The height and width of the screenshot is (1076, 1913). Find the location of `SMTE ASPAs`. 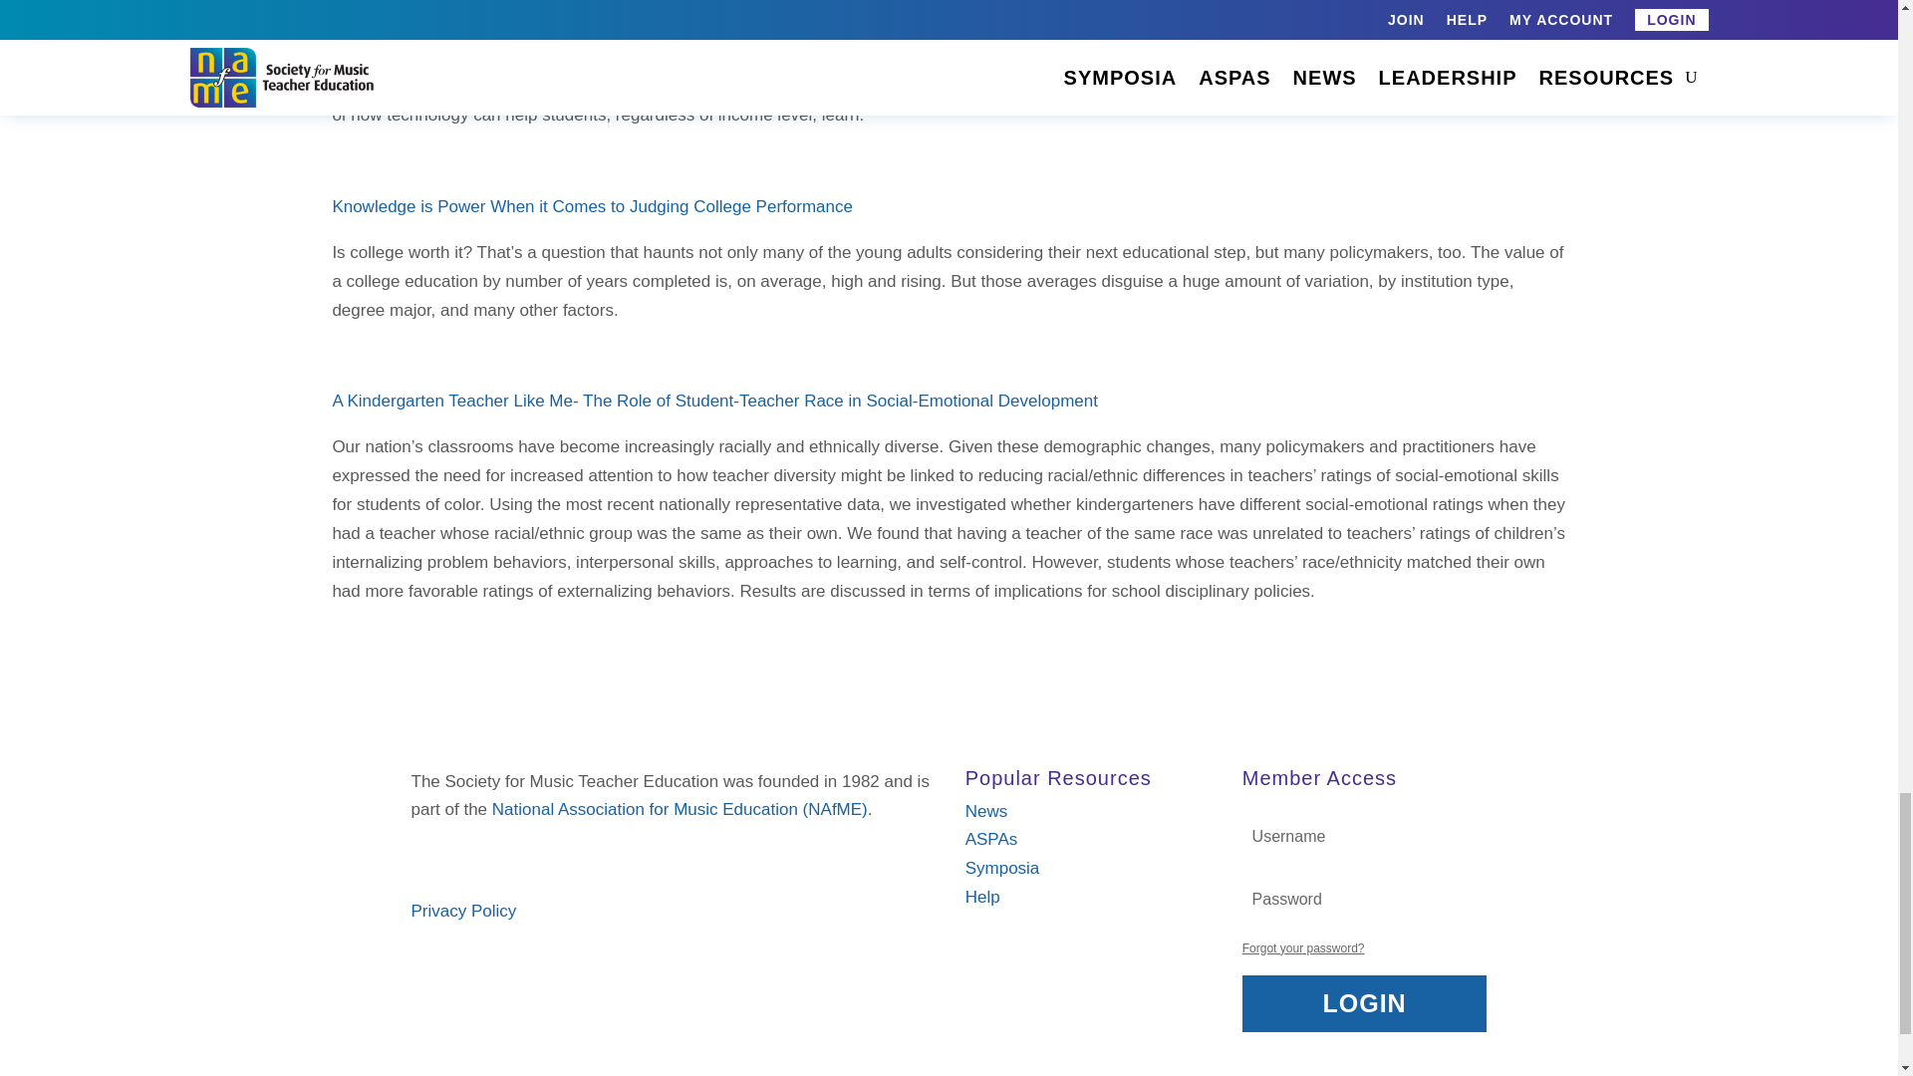

SMTE ASPAs is located at coordinates (991, 839).